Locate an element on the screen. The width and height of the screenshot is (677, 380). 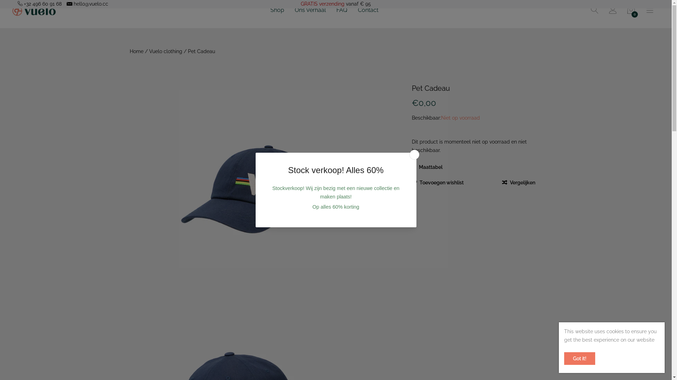
Home is located at coordinates (138, 51).